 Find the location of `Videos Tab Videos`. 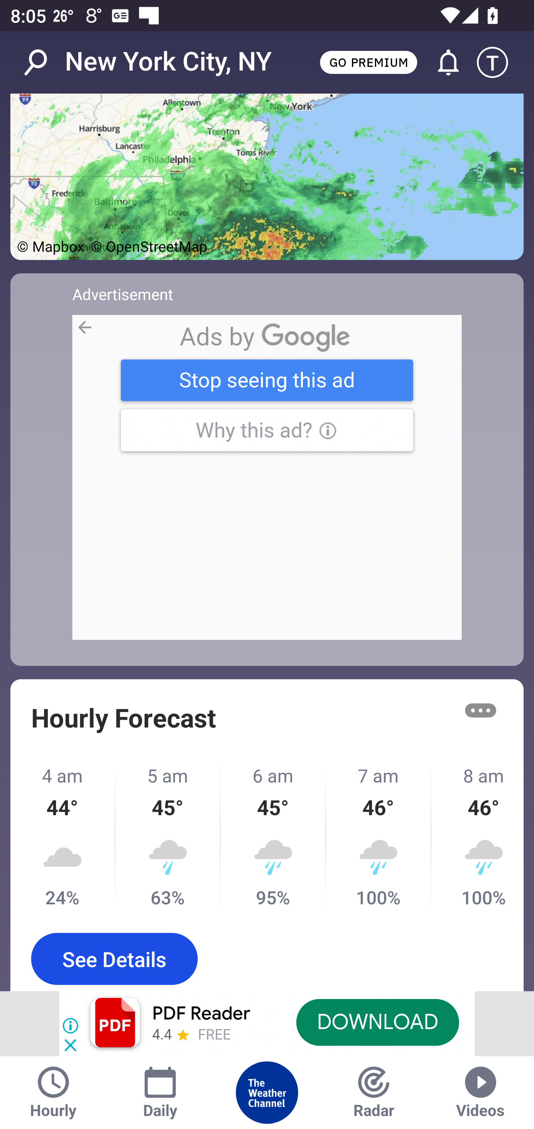

Videos Tab Videos is located at coordinates (481, 1093).